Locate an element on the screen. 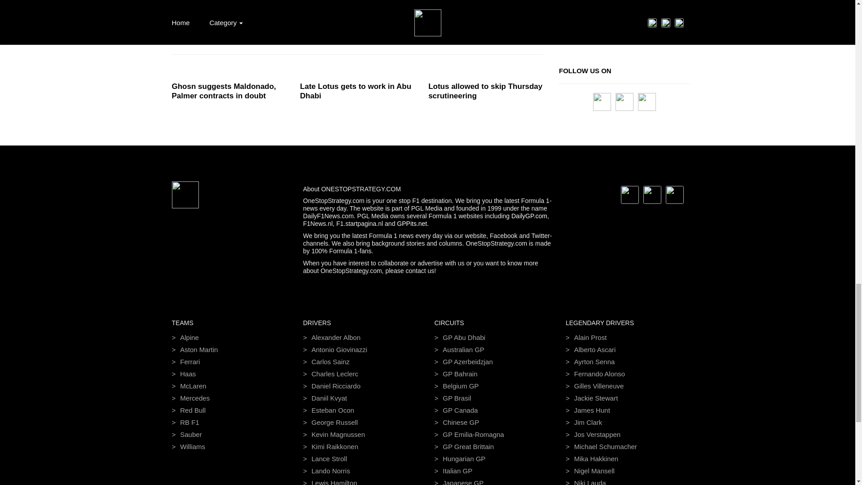  Lotus allowed to skip Thursday scrutineering is located at coordinates (486, 91).